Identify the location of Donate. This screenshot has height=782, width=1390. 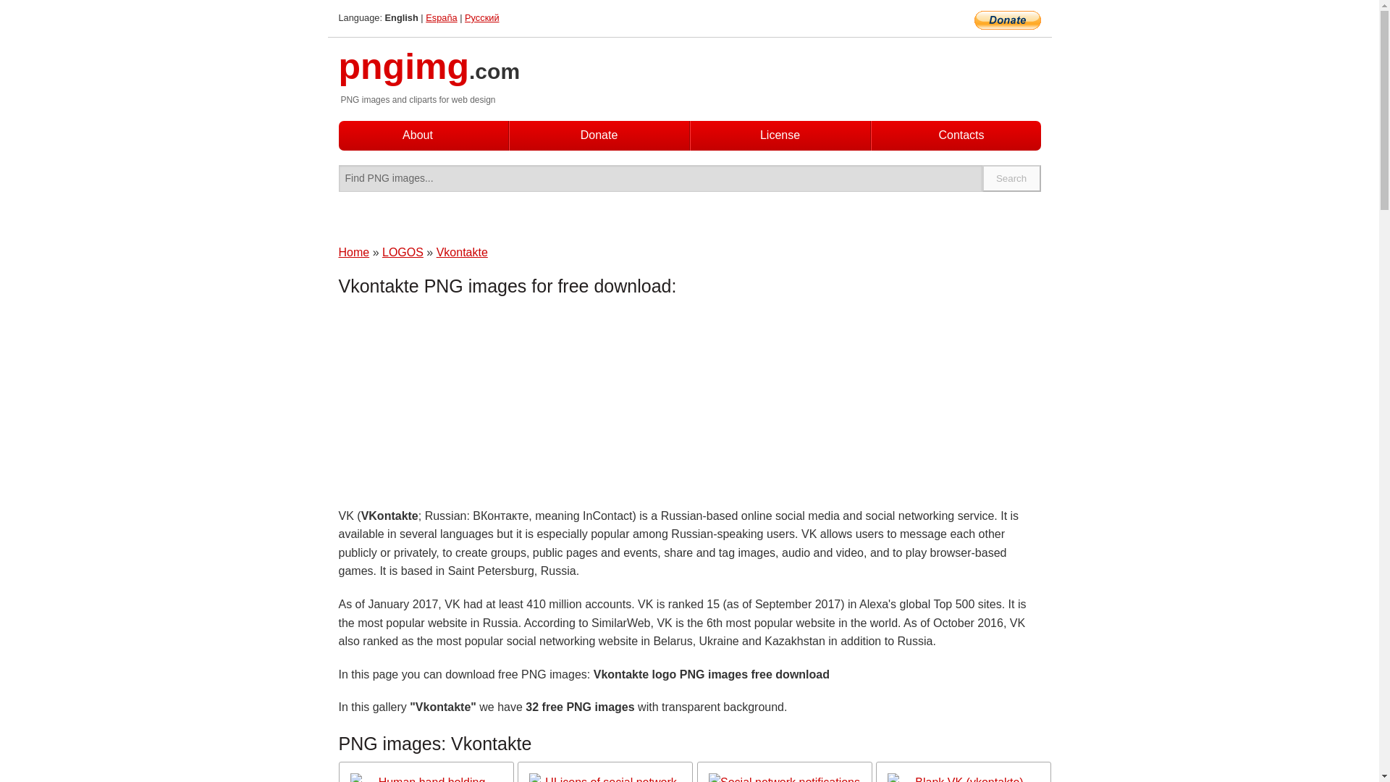
(599, 135).